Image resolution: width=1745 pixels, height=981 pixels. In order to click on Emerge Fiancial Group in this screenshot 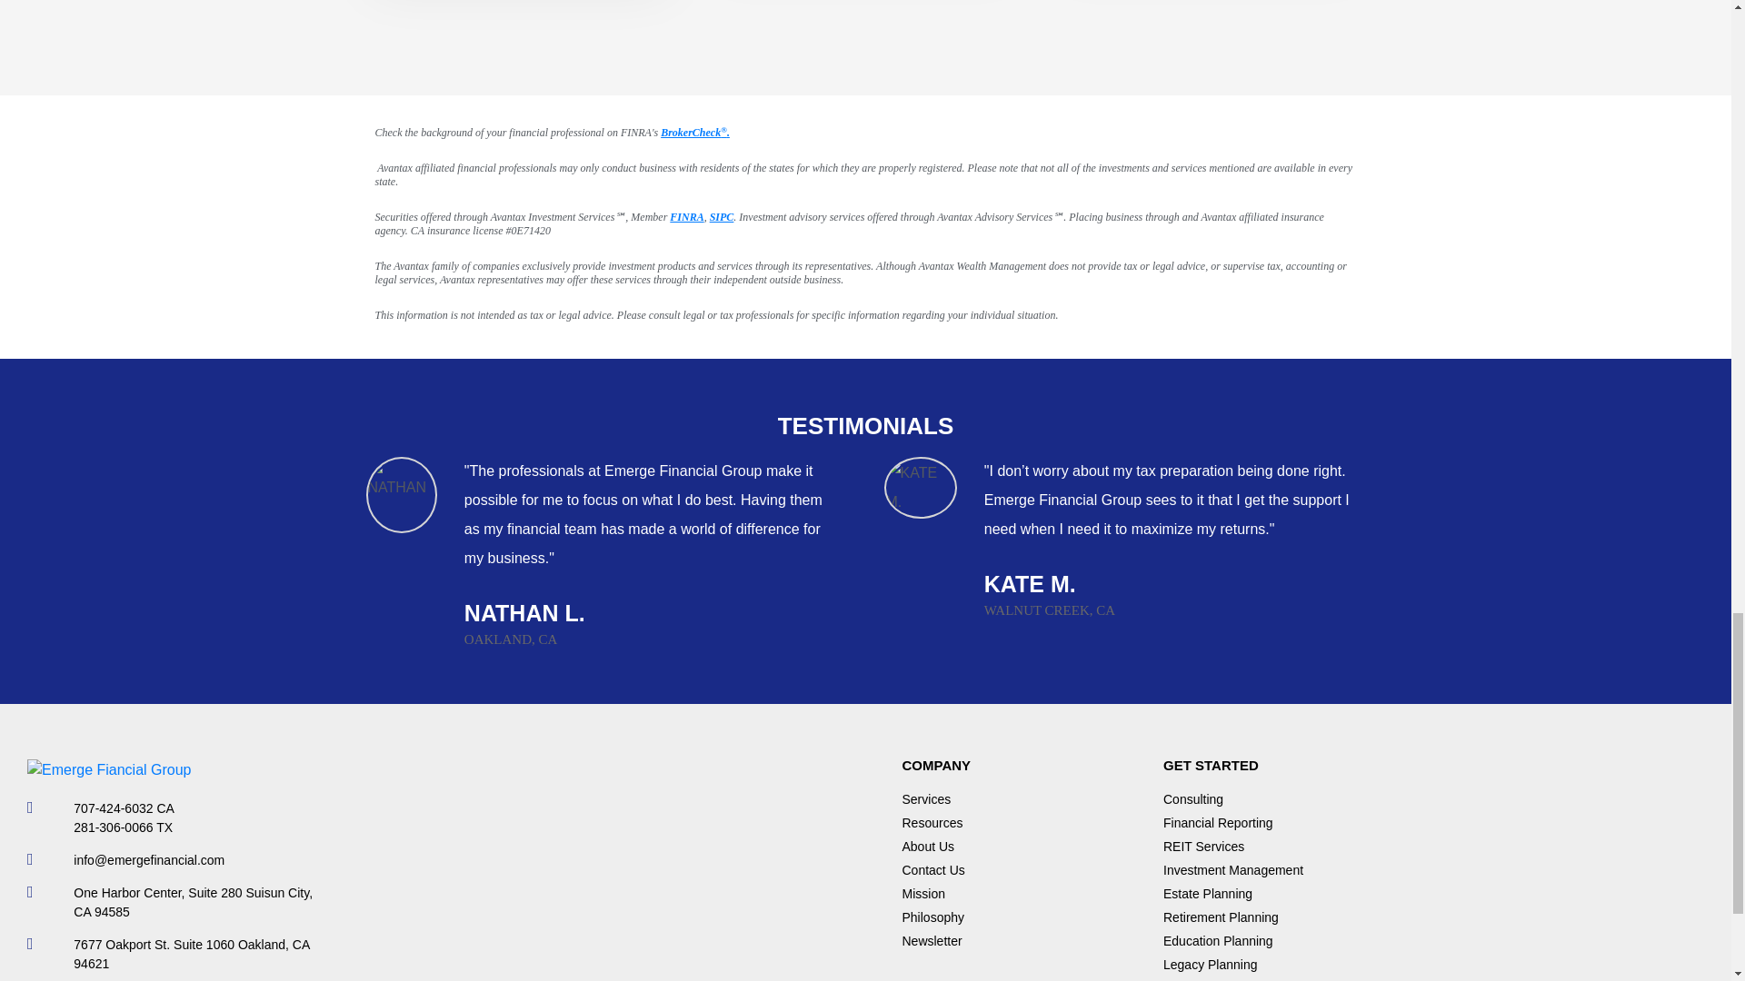, I will do `click(109, 769)`.